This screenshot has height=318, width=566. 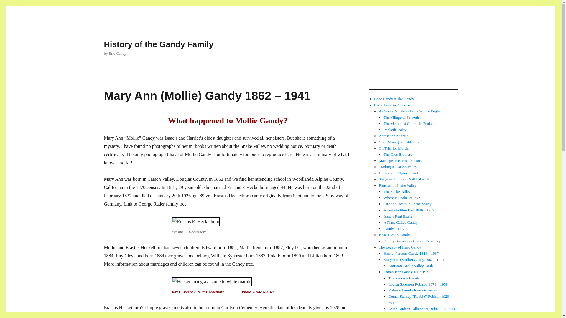 I want to click on The Methodist Church in Penketh, so click(x=409, y=123).